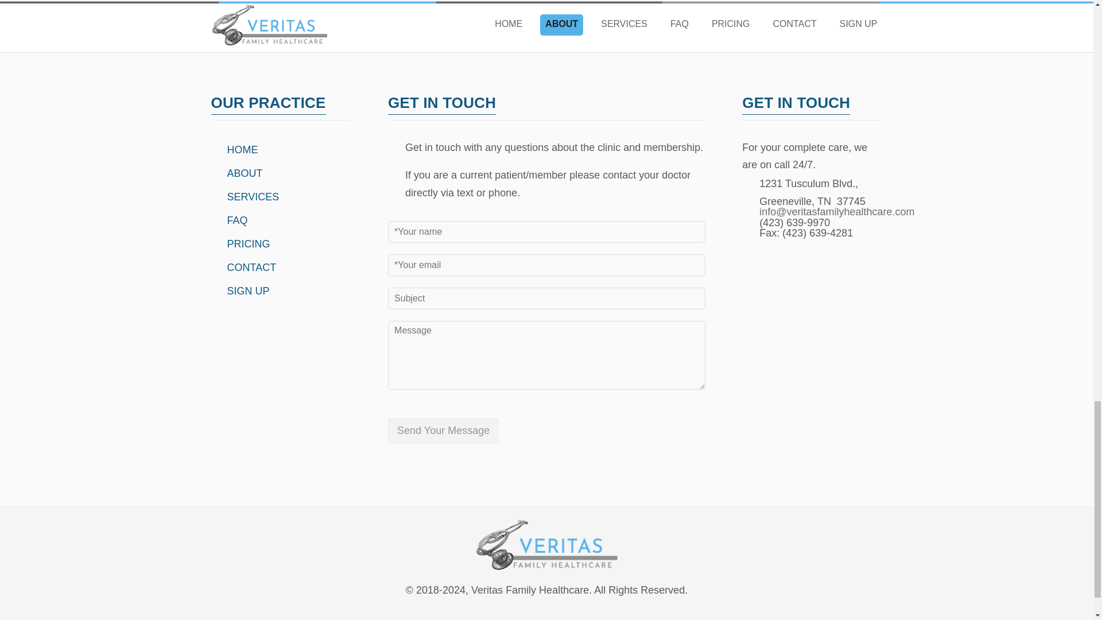 Image resolution: width=1102 pixels, height=620 pixels. I want to click on VFH-Logo-Working, so click(546, 544).